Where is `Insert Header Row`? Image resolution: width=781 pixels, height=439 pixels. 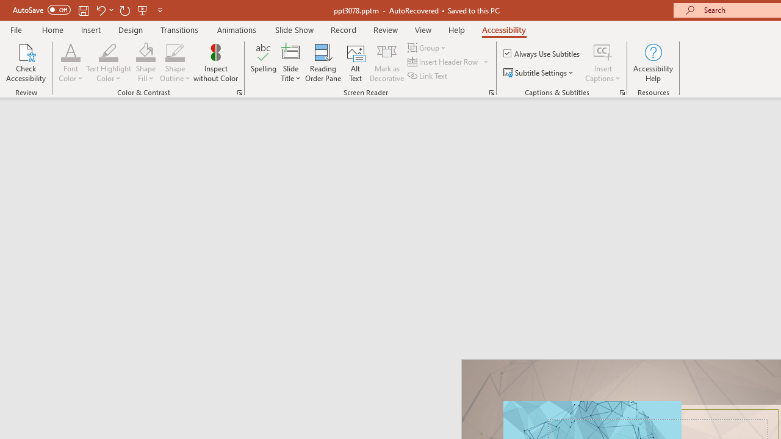
Insert Header Row is located at coordinates (444, 62).